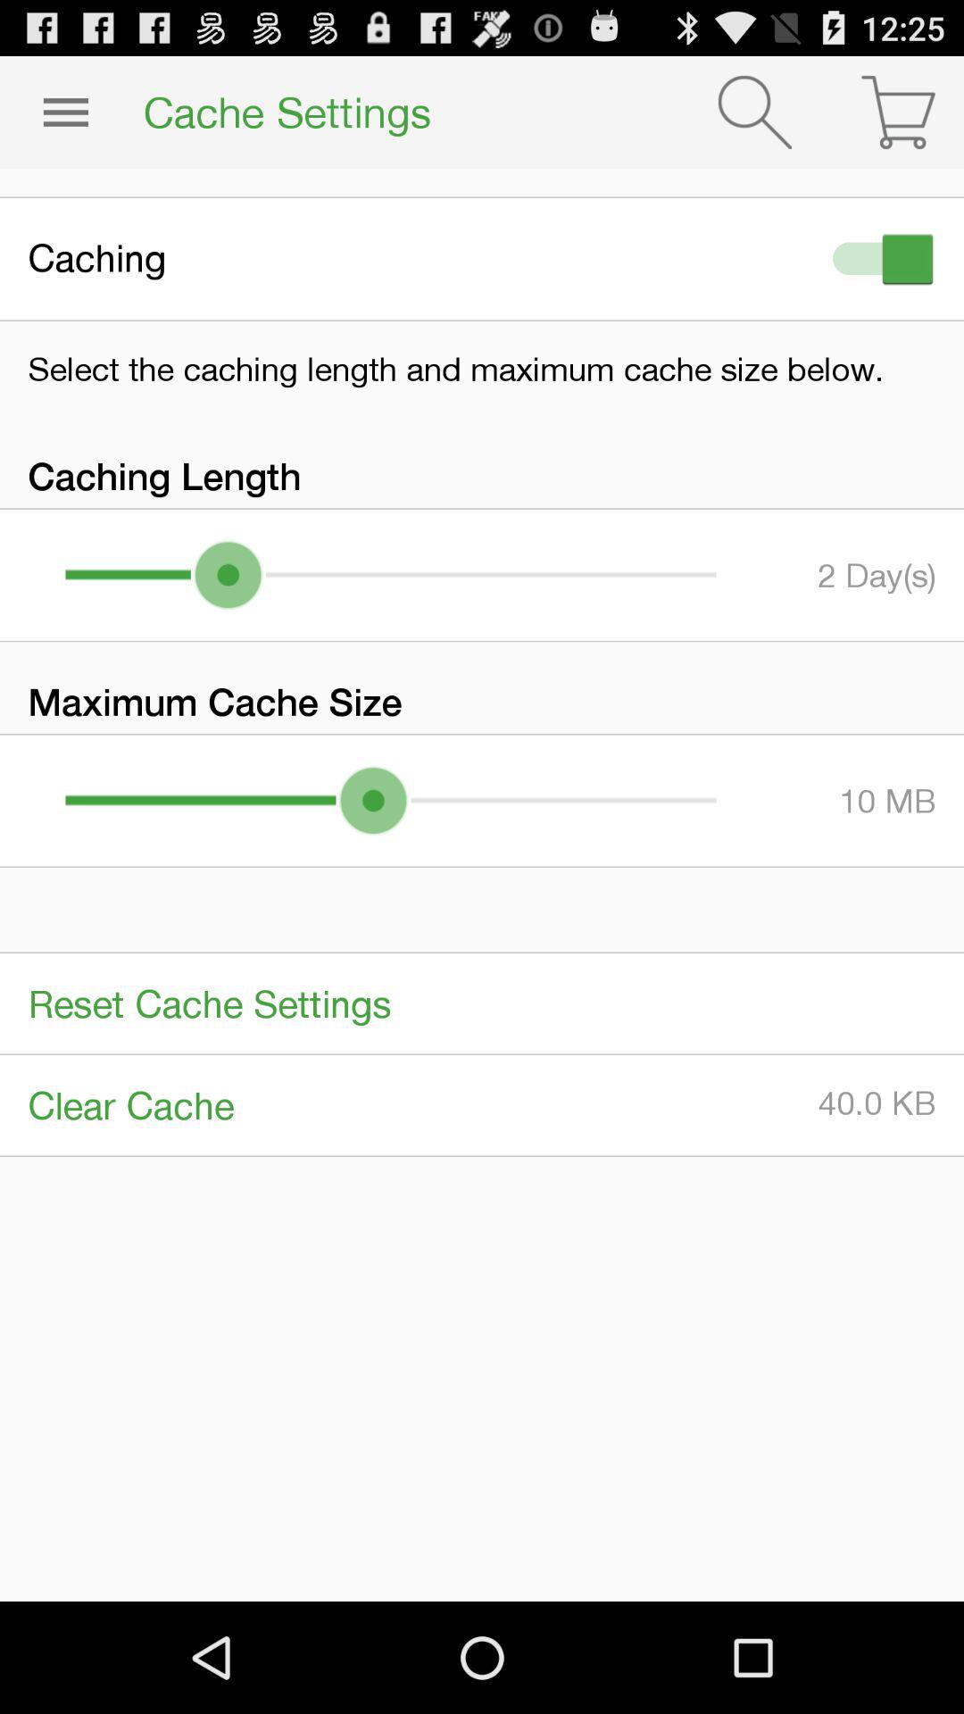 This screenshot has height=1714, width=964. What do you see at coordinates (755, 112) in the screenshot?
I see `press item to the right of the cache settings item` at bounding box center [755, 112].